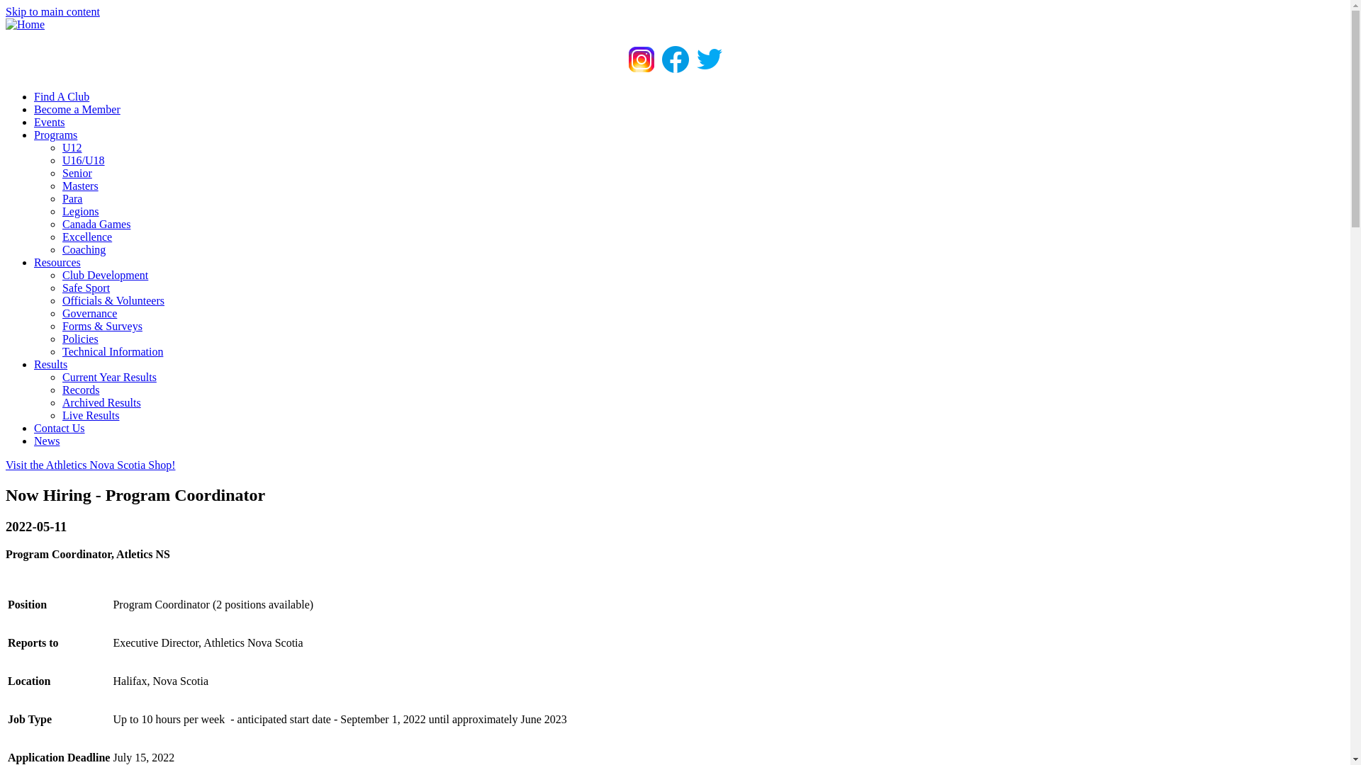 The image size is (1361, 765). Describe the element at coordinates (47, 441) in the screenshot. I see `News` at that location.